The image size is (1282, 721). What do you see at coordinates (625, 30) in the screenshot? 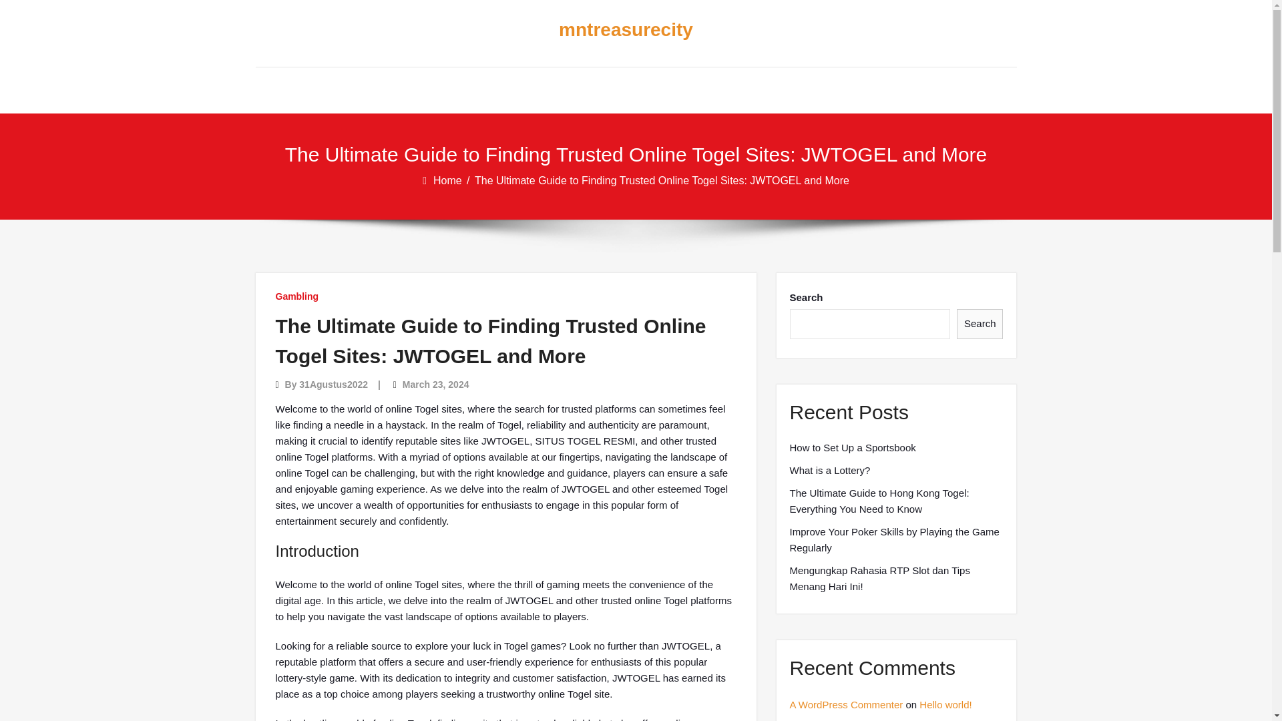
I see `mntreasurecity` at bounding box center [625, 30].